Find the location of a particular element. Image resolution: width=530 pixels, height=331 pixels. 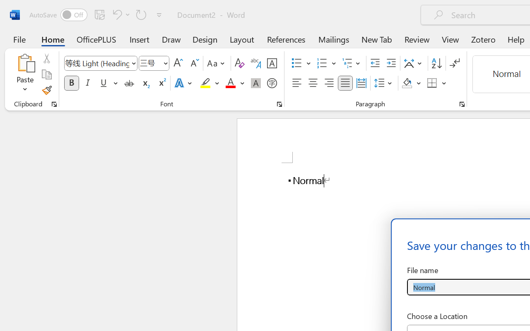

Change Case is located at coordinates (217, 63).